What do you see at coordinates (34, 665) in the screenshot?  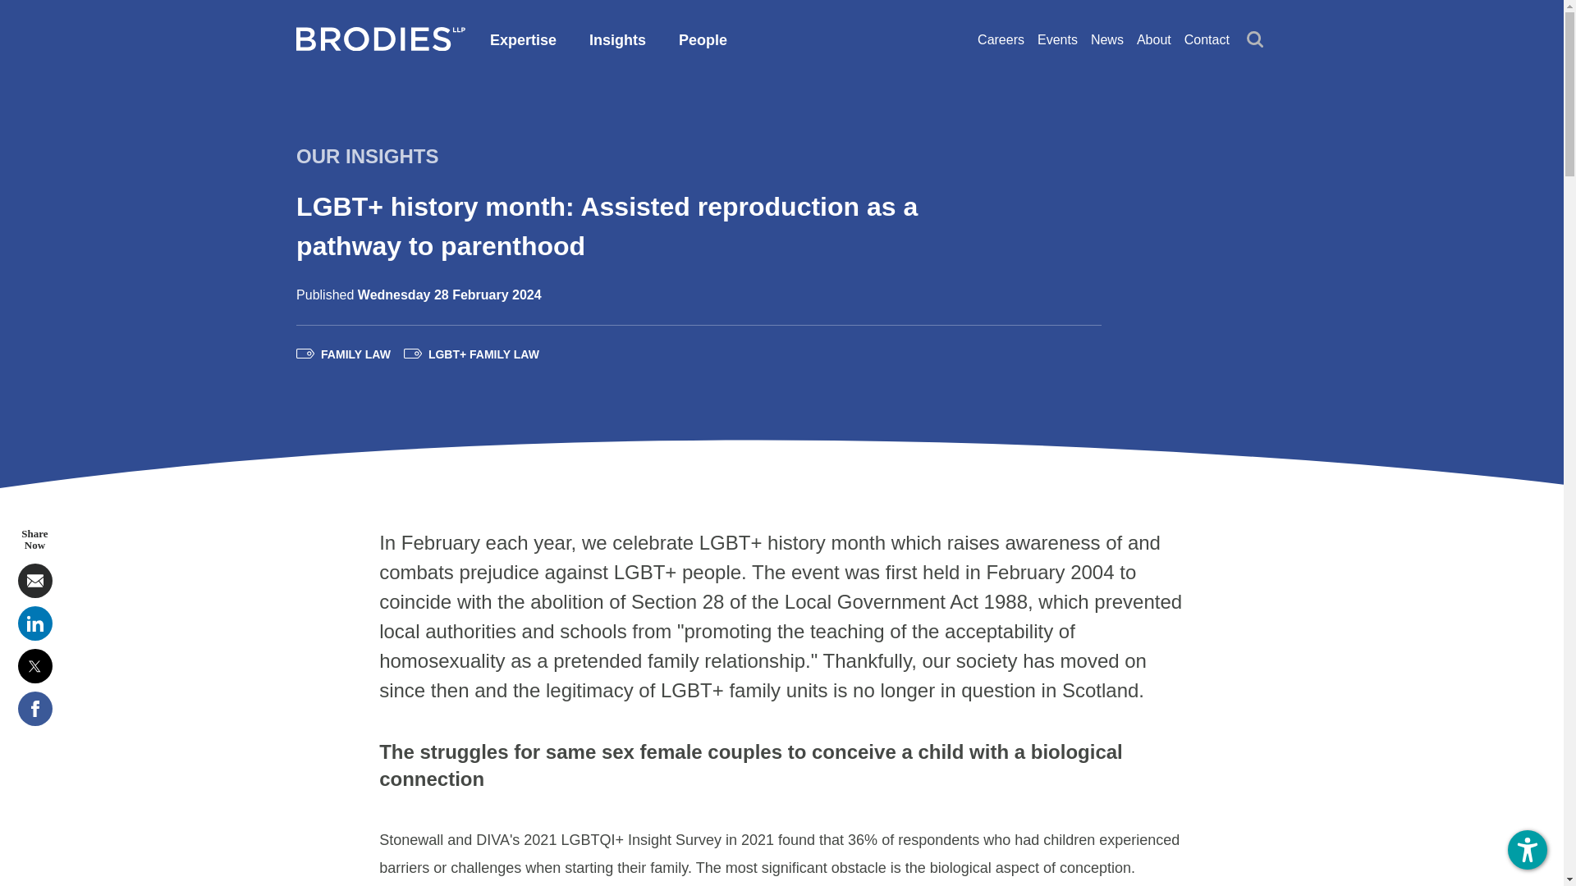 I see `Share on Twitter` at bounding box center [34, 665].